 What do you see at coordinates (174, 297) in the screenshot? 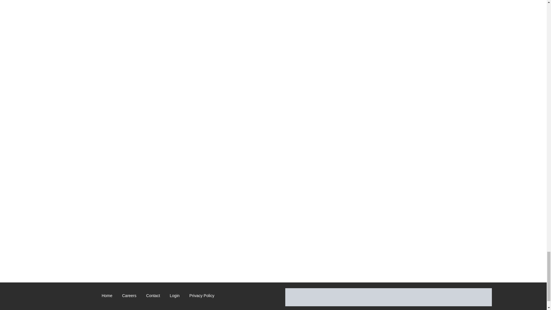
I see `Login` at bounding box center [174, 297].